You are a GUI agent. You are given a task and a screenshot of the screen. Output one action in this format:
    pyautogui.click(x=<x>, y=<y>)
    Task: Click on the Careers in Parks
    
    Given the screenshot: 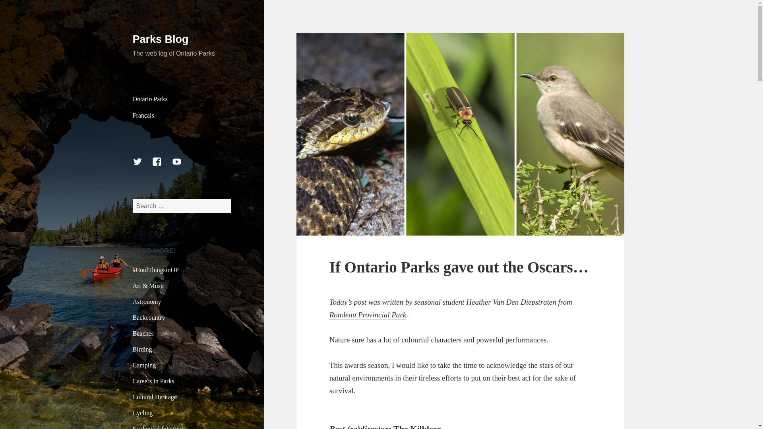 What is the action you would take?
    pyautogui.click(x=153, y=381)
    